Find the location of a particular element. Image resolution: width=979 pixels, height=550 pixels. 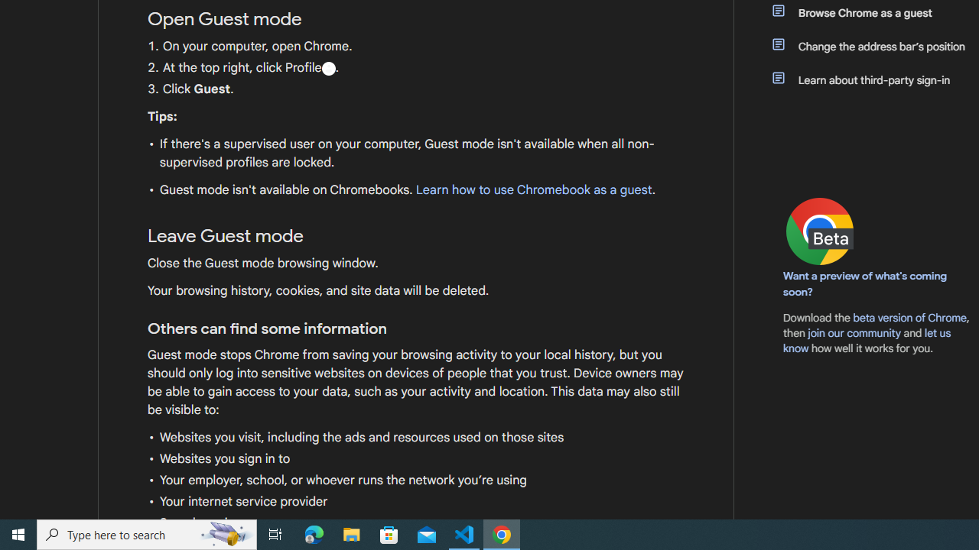

beta version of Chrome is located at coordinates (909, 317).